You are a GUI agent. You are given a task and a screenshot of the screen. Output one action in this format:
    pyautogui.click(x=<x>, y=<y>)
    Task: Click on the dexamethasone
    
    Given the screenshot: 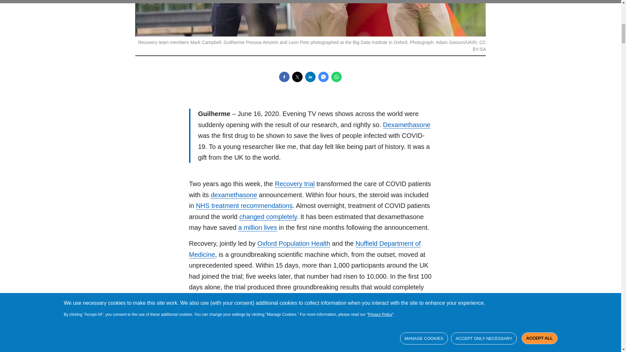 What is the action you would take?
    pyautogui.click(x=233, y=195)
    